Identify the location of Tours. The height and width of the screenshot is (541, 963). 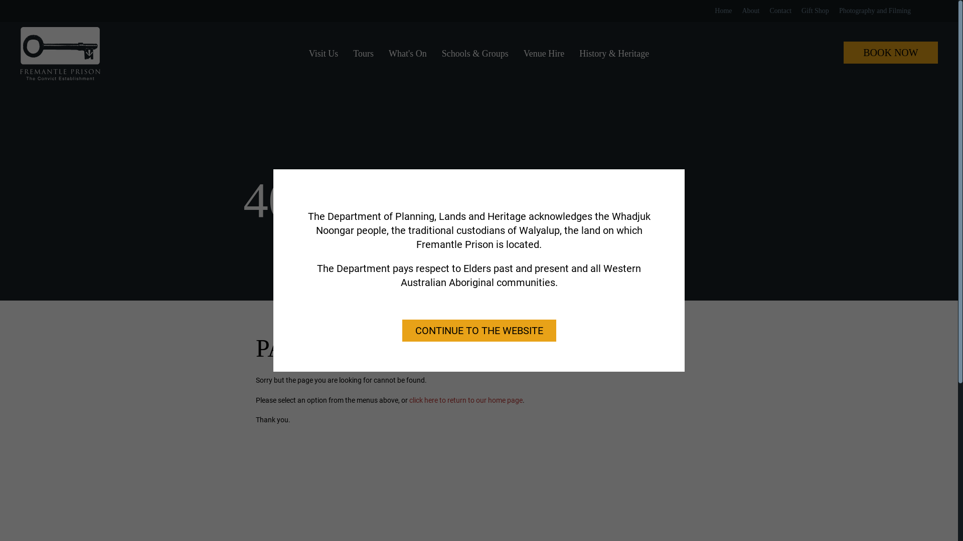
(363, 54).